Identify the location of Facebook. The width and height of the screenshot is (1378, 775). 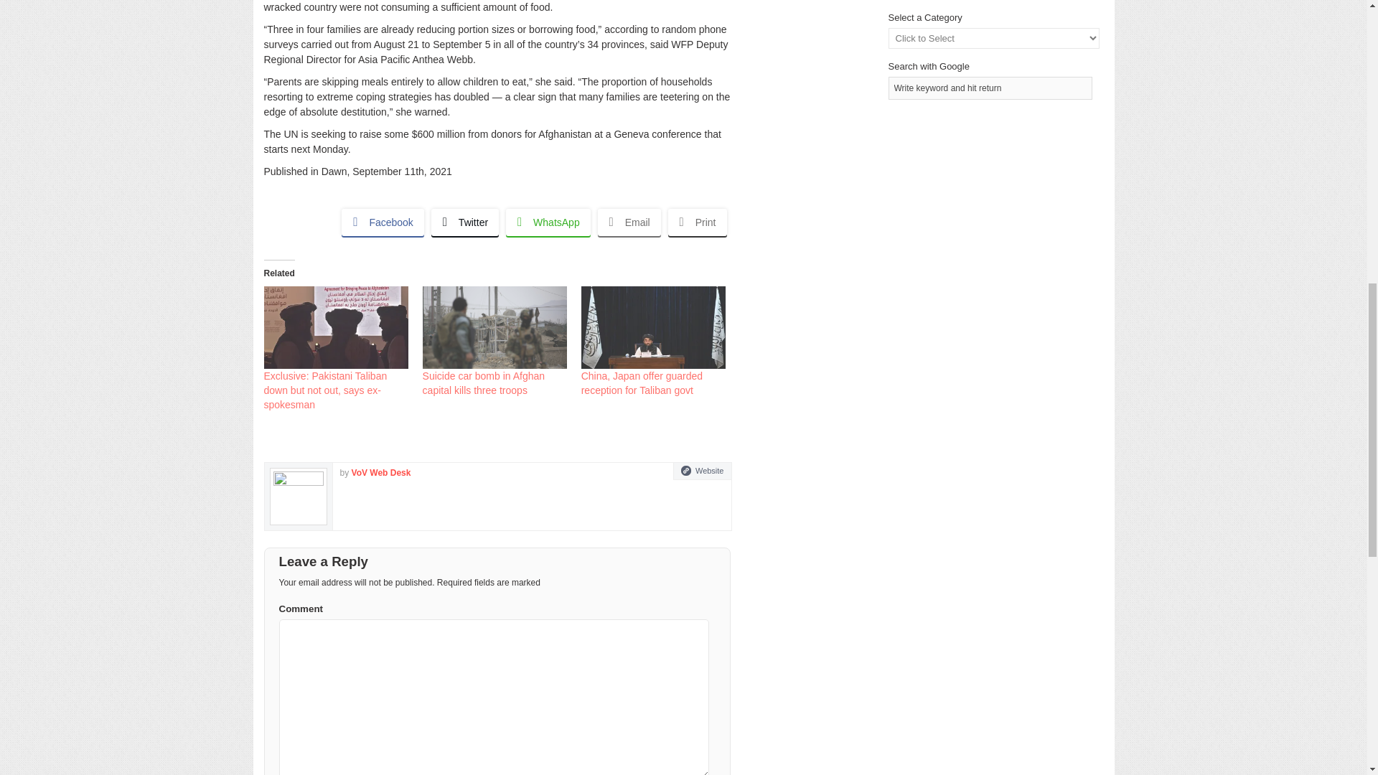
(382, 222).